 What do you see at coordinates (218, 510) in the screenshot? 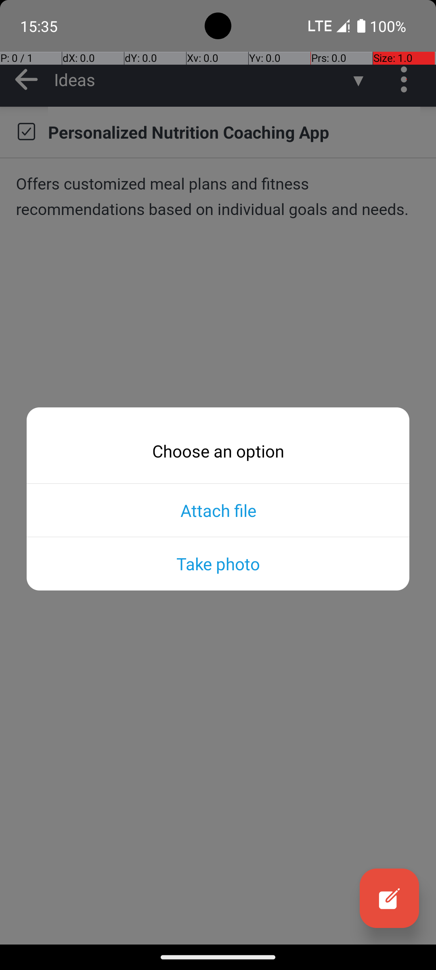
I see `Attach file` at bounding box center [218, 510].